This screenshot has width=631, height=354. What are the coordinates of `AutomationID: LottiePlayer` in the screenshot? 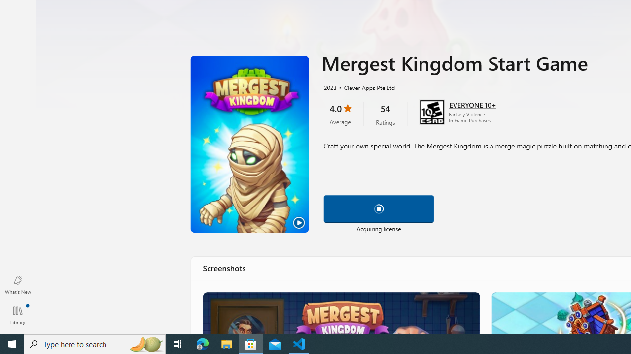 It's located at (379, 208).